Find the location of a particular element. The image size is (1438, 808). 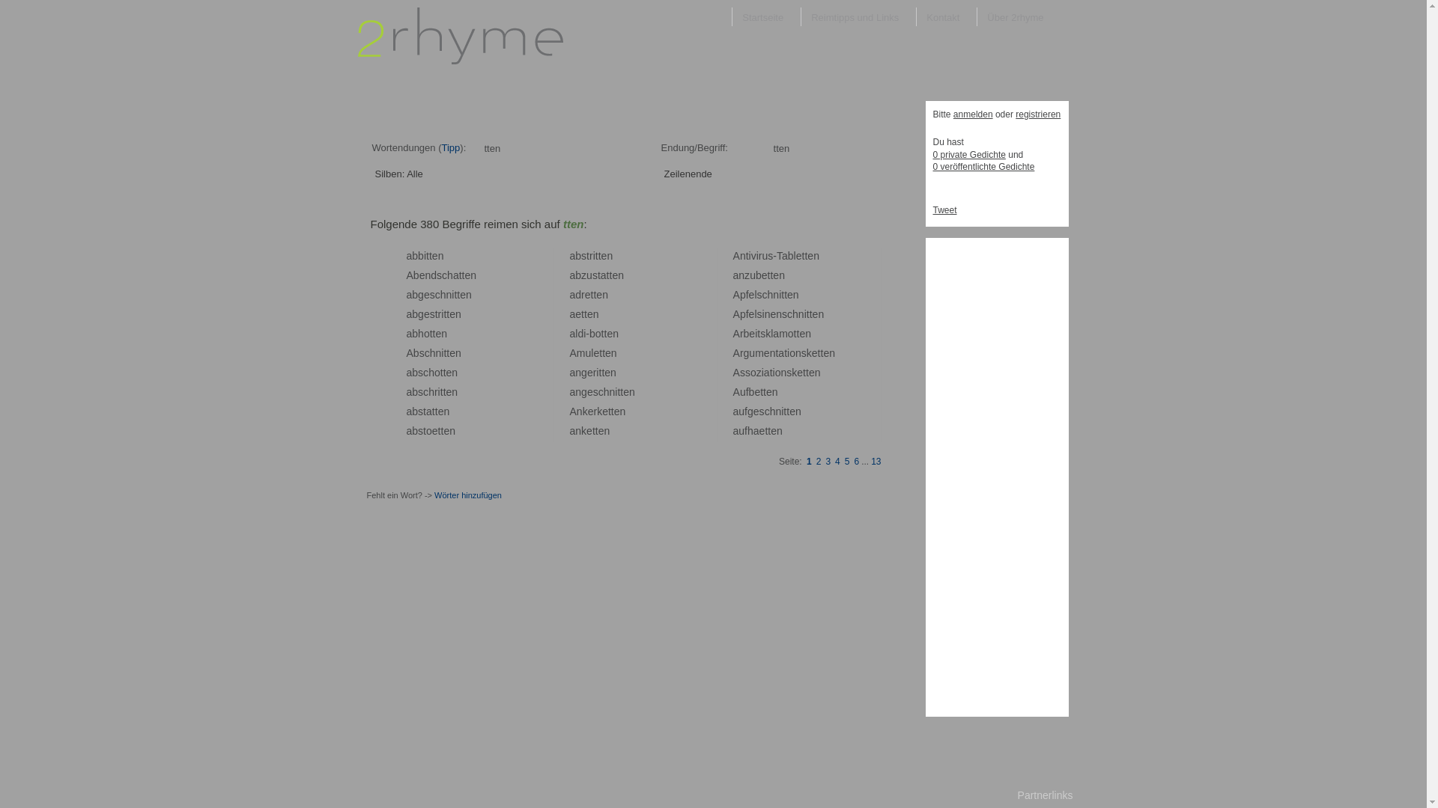

t is located at coordinates (822, 353).